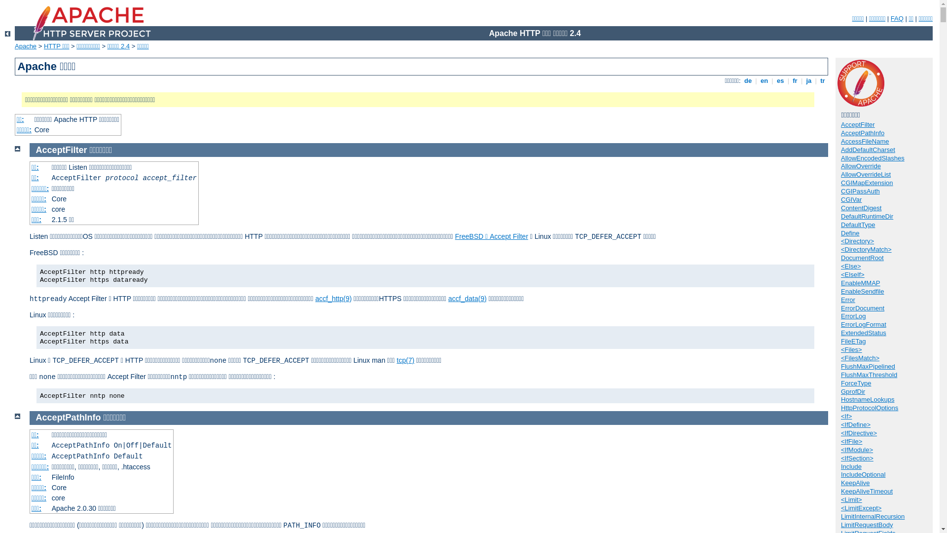  I want to click on FlushMaxThreshold, so click(869, 375).